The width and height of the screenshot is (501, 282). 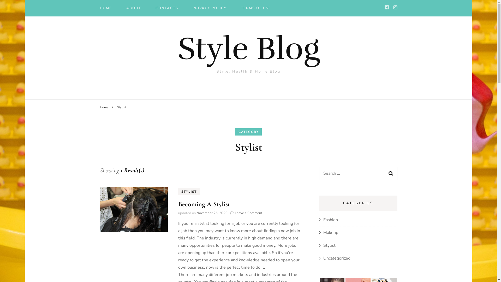 I want to click on ABOUT, so click(x=134, y=9).